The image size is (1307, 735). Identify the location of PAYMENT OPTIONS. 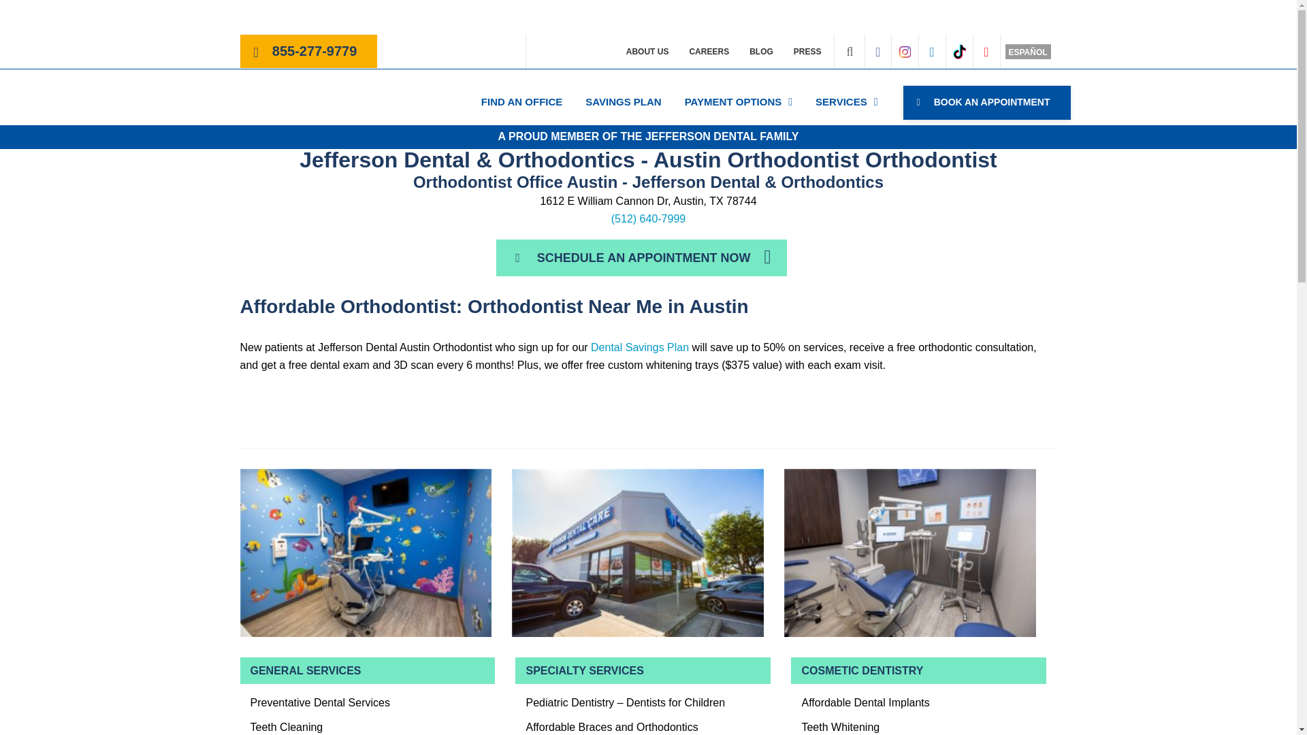
(738, 101).